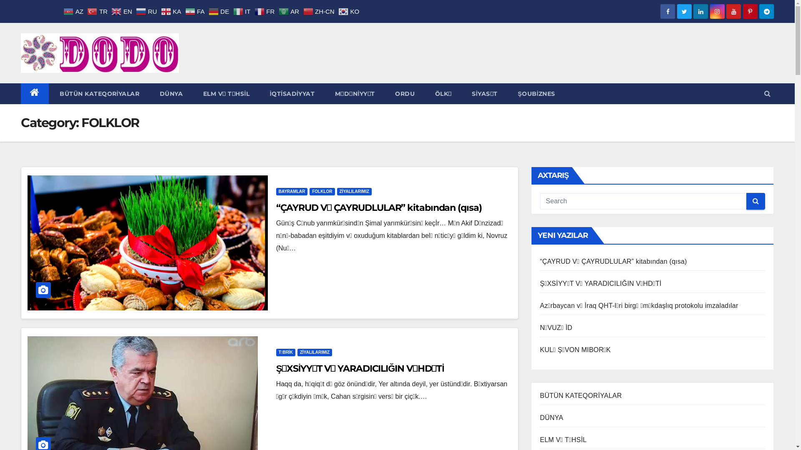  What do you see at coordinates (404, 94) in the screenshot?
I see ` ORDU` at bounding box center [404, 94].